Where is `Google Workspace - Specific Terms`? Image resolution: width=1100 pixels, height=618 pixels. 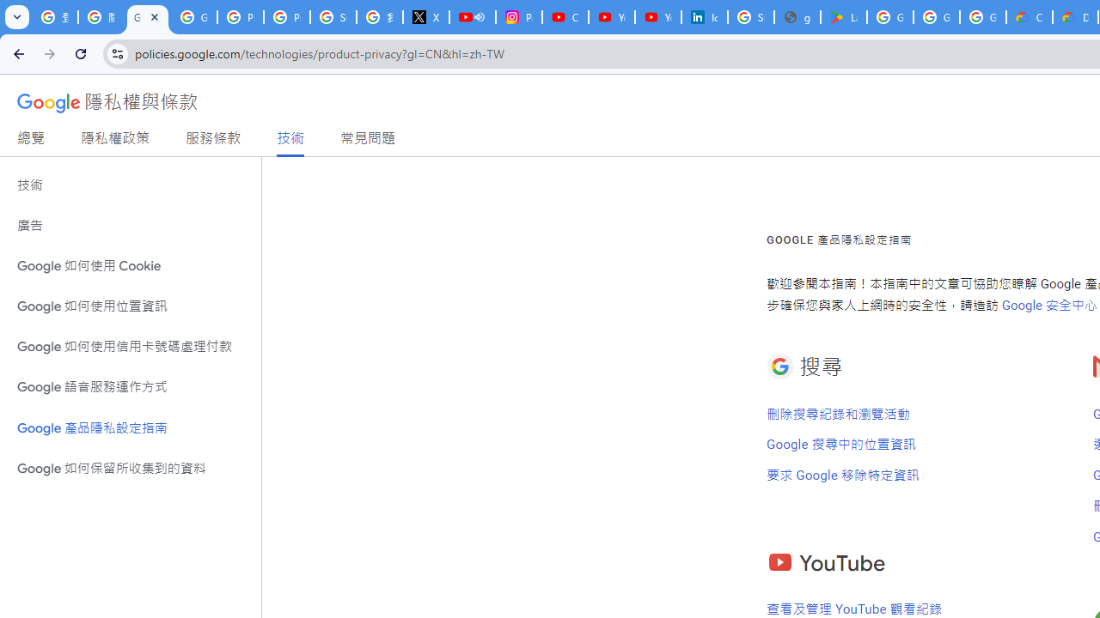
Google Workspace - Specific Terms is located at coordinates (983, 17).